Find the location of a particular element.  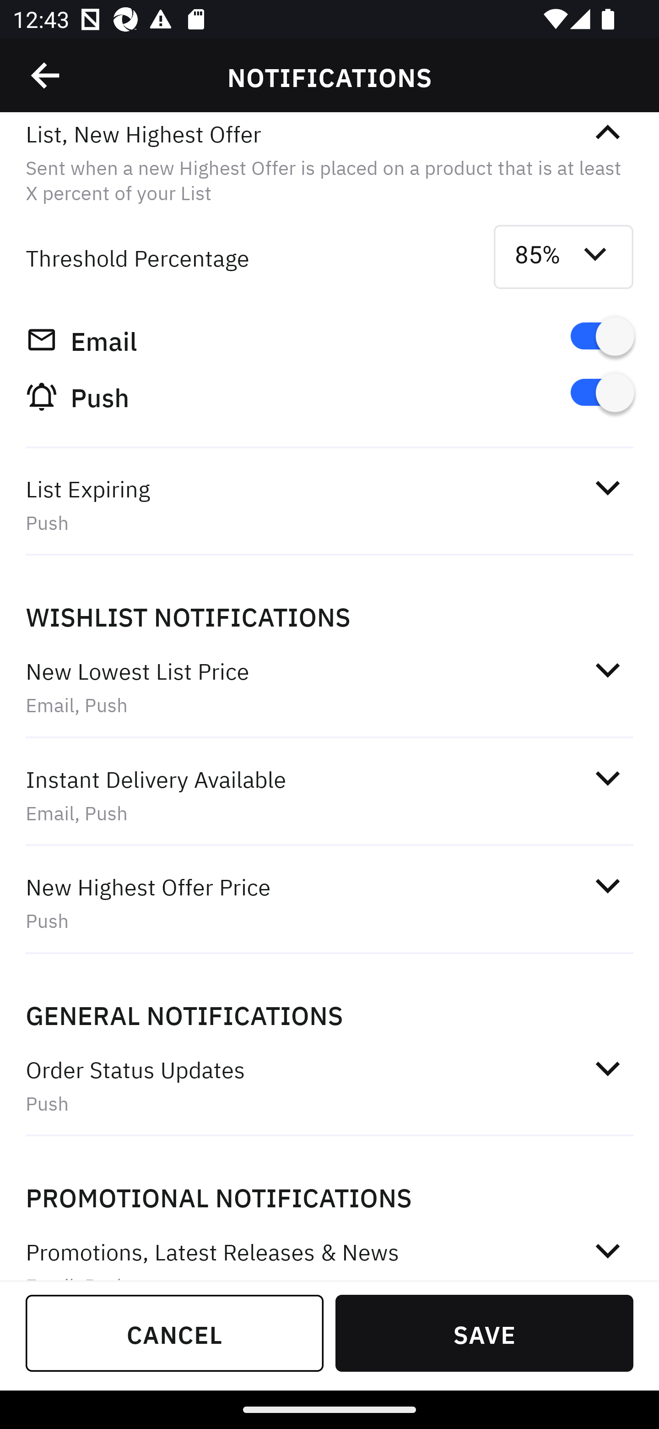

CANCEL is located at coordinates (175, 1333).